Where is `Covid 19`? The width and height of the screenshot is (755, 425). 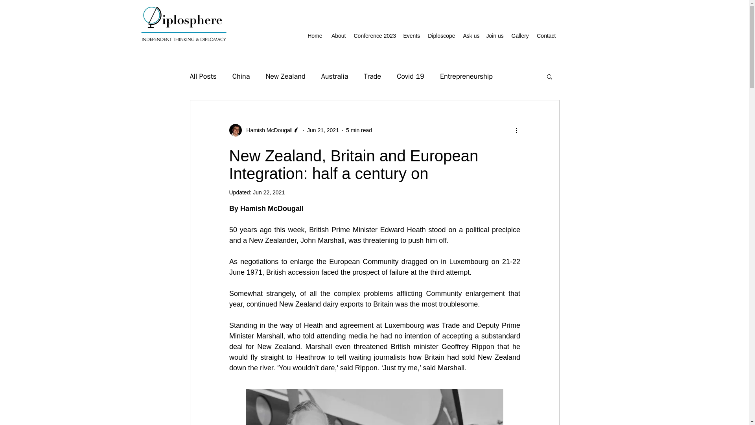 Covid 19 is located at coordinates (411, 76).